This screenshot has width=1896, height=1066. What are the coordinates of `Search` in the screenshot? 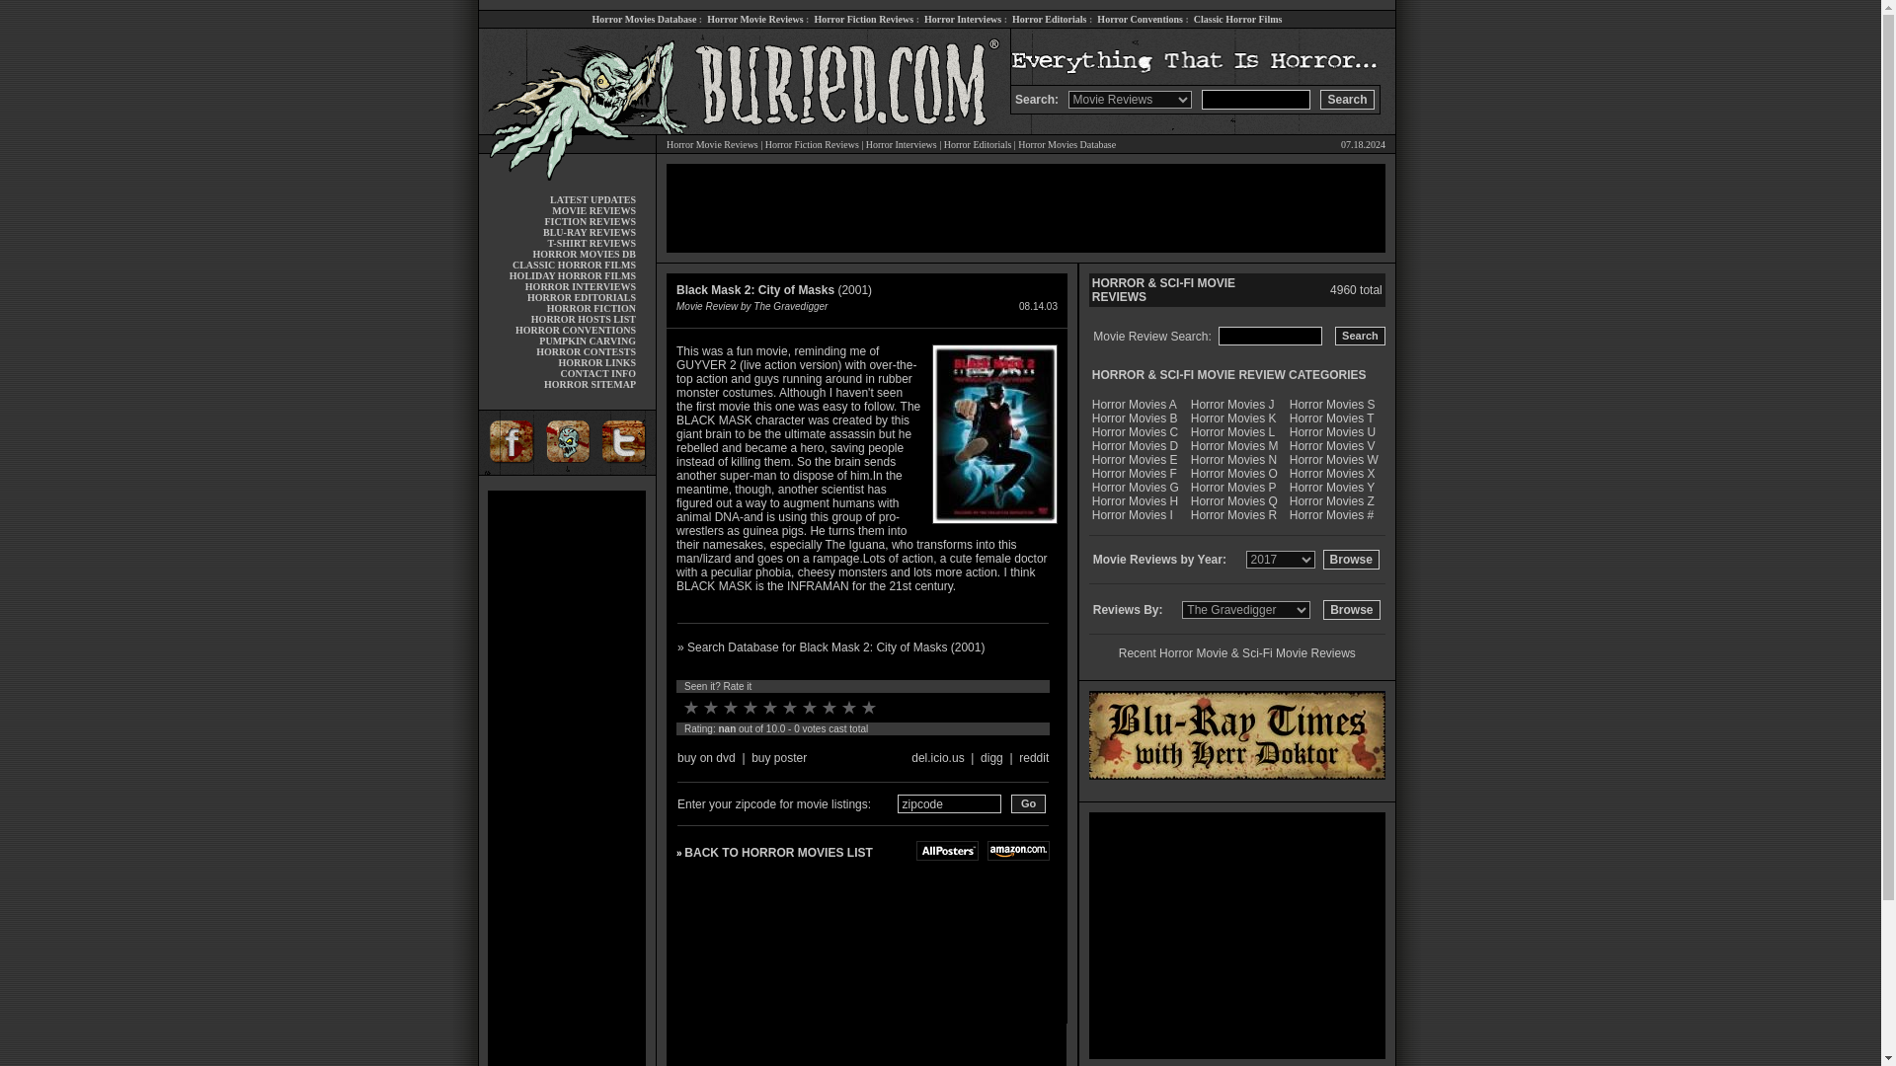 It's located at (1346, 99).